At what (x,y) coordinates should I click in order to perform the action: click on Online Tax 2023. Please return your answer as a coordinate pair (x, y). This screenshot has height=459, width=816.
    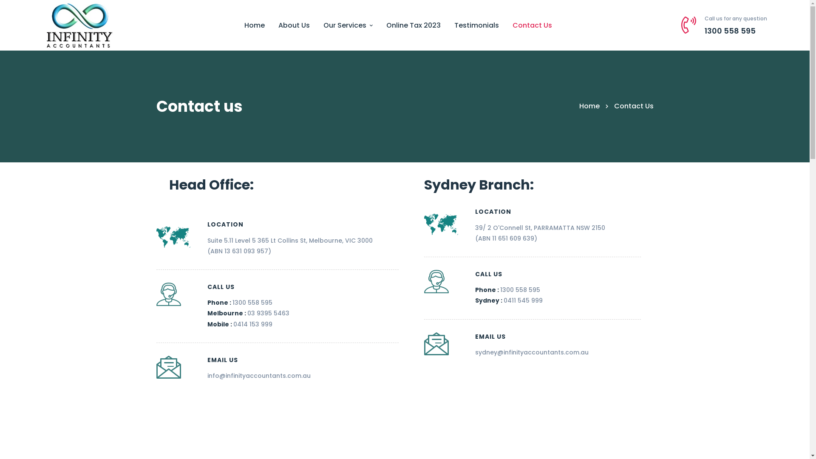
    Looking at the image, I should click on (413, 25).